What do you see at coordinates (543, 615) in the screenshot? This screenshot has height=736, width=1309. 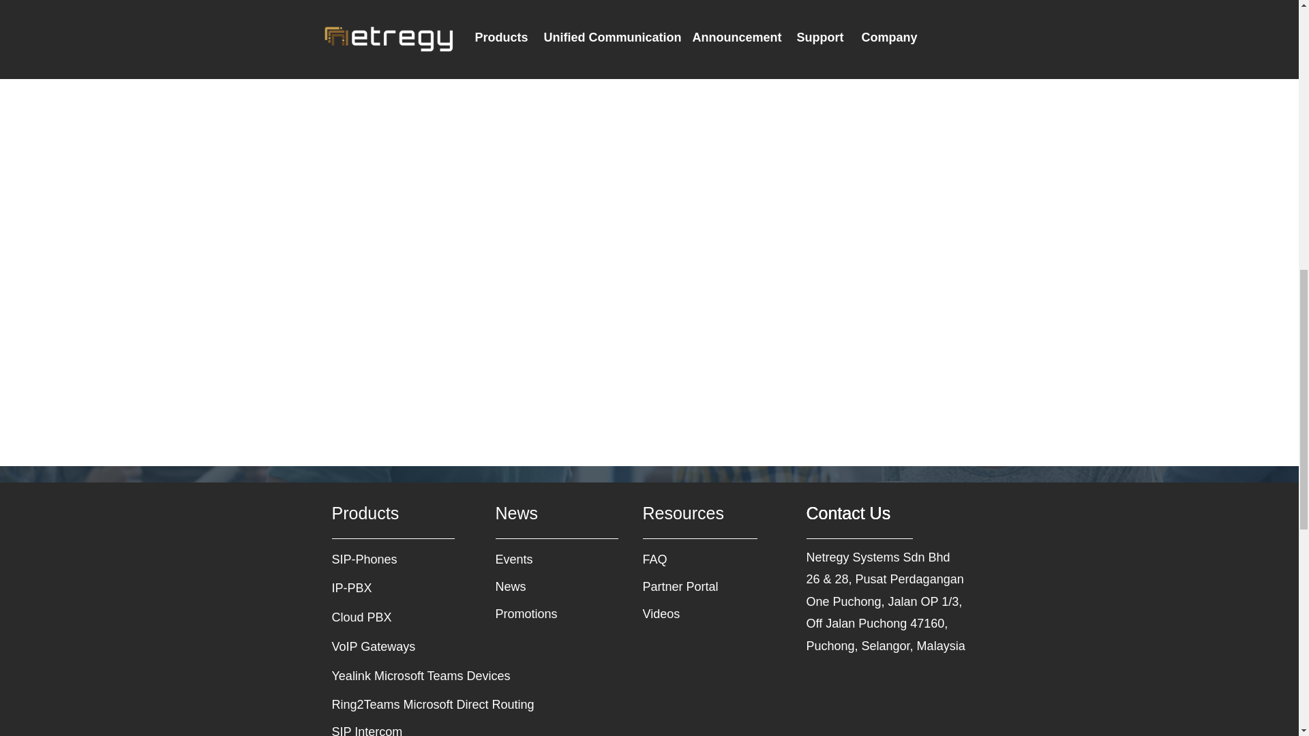 I see `Promotions` at bounding box center [543, 615].